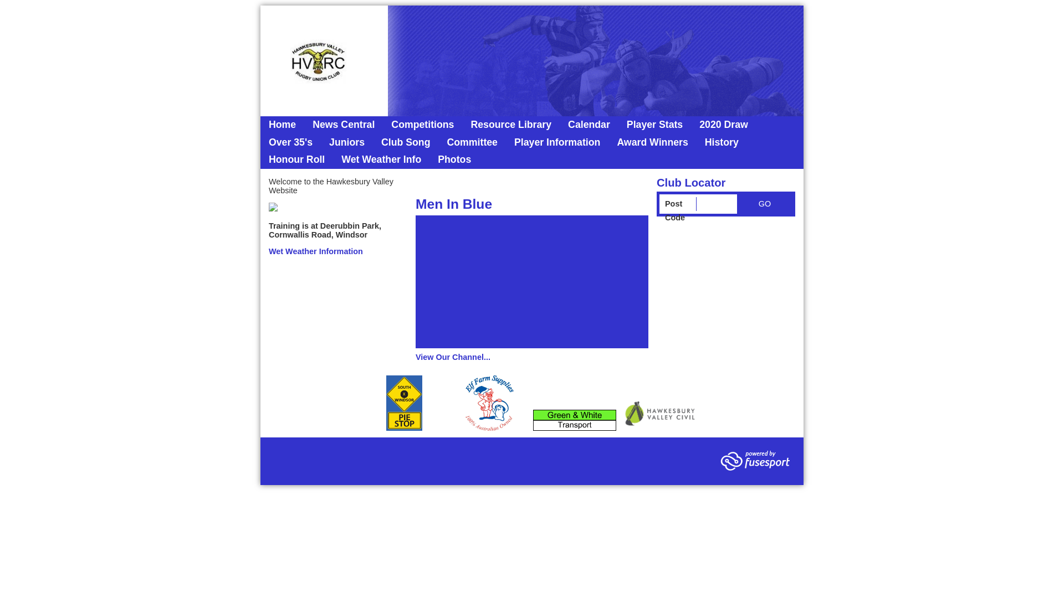 This screenshot has height=598, width=1064. What do you see at coordinates (297, 160) in the screenshot?
I see `Honour Roll` at bounding box center [297, 160].